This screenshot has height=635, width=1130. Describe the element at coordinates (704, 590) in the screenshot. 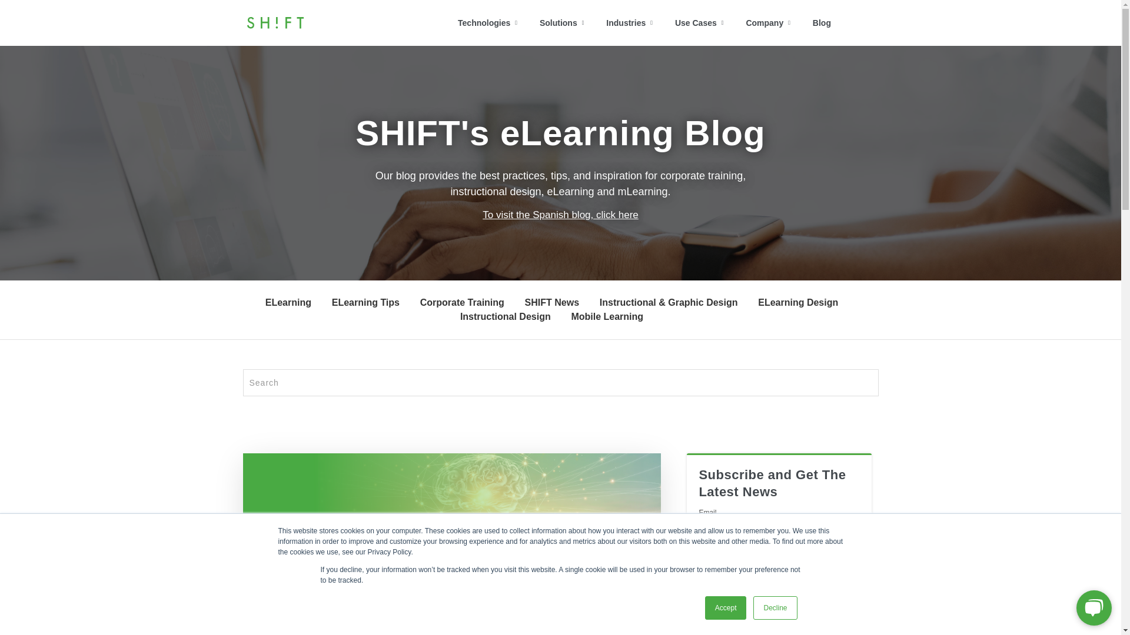

I see `weekly` at that location.